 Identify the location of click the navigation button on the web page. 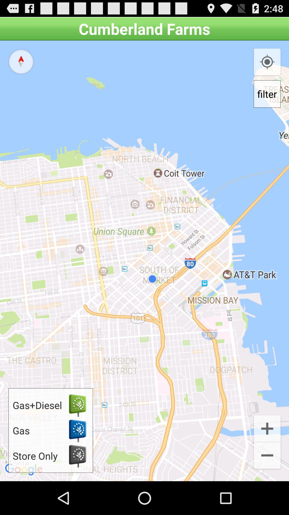
(21, 61).